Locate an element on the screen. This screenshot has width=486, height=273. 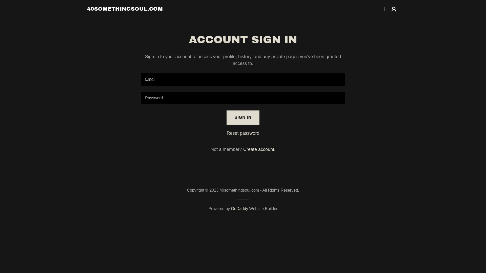
GoDaddy is located at coordinates (240, 209).